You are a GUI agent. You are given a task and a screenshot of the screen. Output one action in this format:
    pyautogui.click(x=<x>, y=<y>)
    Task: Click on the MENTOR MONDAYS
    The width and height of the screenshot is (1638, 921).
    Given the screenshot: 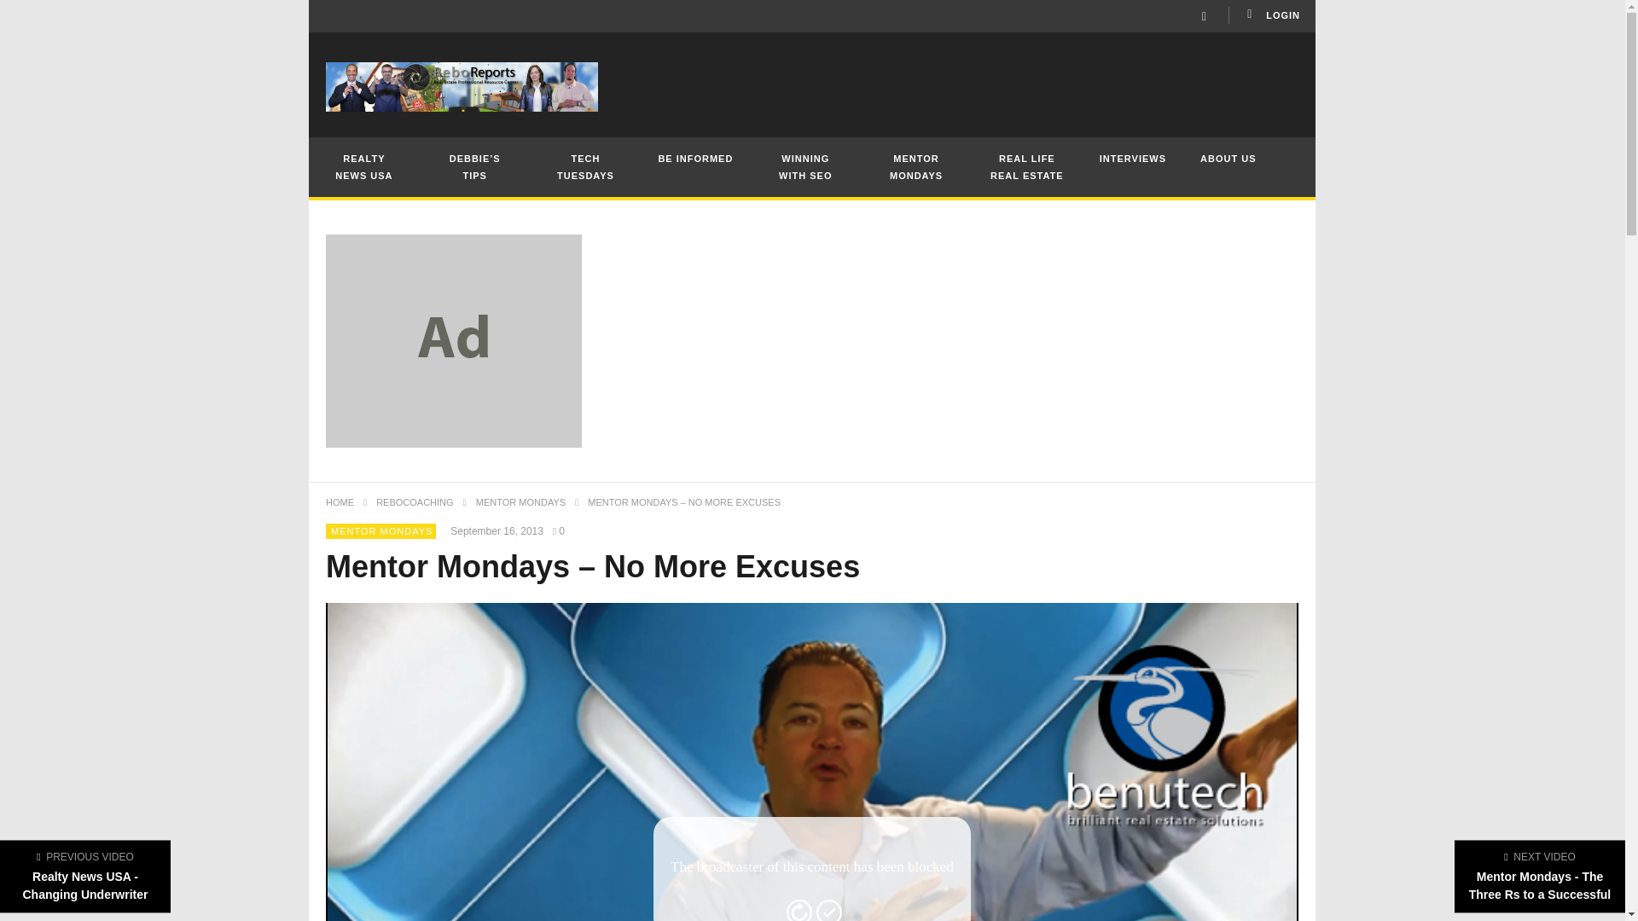 What is the action you would take?
    pyautogui.click(x=520, y=502)
    